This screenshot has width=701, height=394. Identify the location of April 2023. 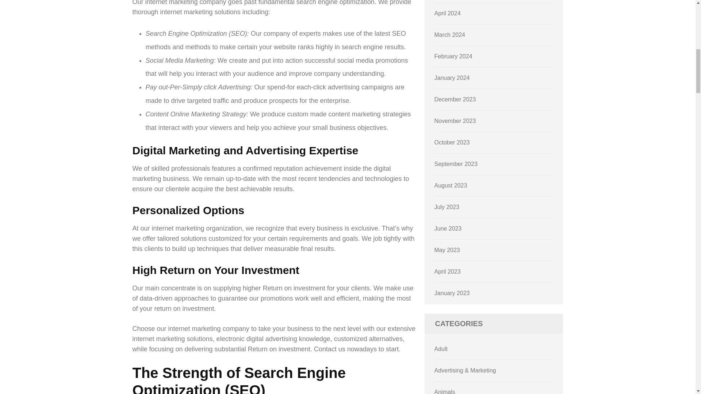
(448, 271).